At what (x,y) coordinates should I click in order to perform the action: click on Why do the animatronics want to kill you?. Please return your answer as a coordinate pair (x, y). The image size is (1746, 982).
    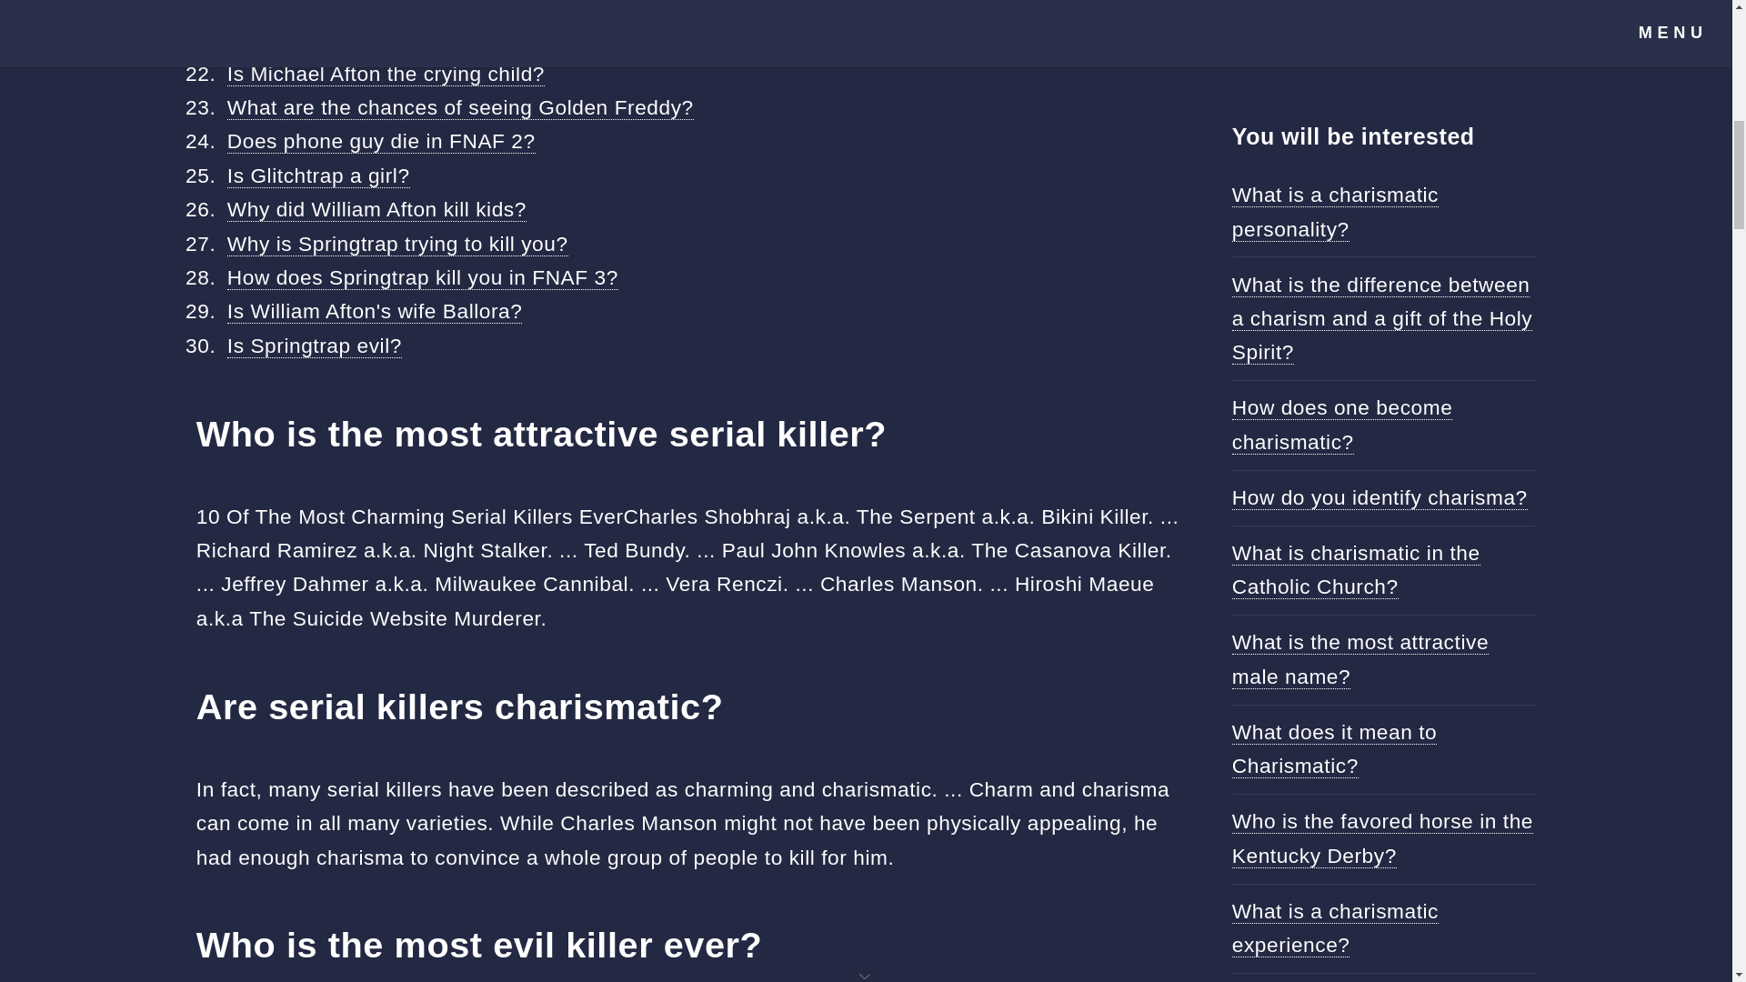
    Looking at the image, I should click on (426, 9).